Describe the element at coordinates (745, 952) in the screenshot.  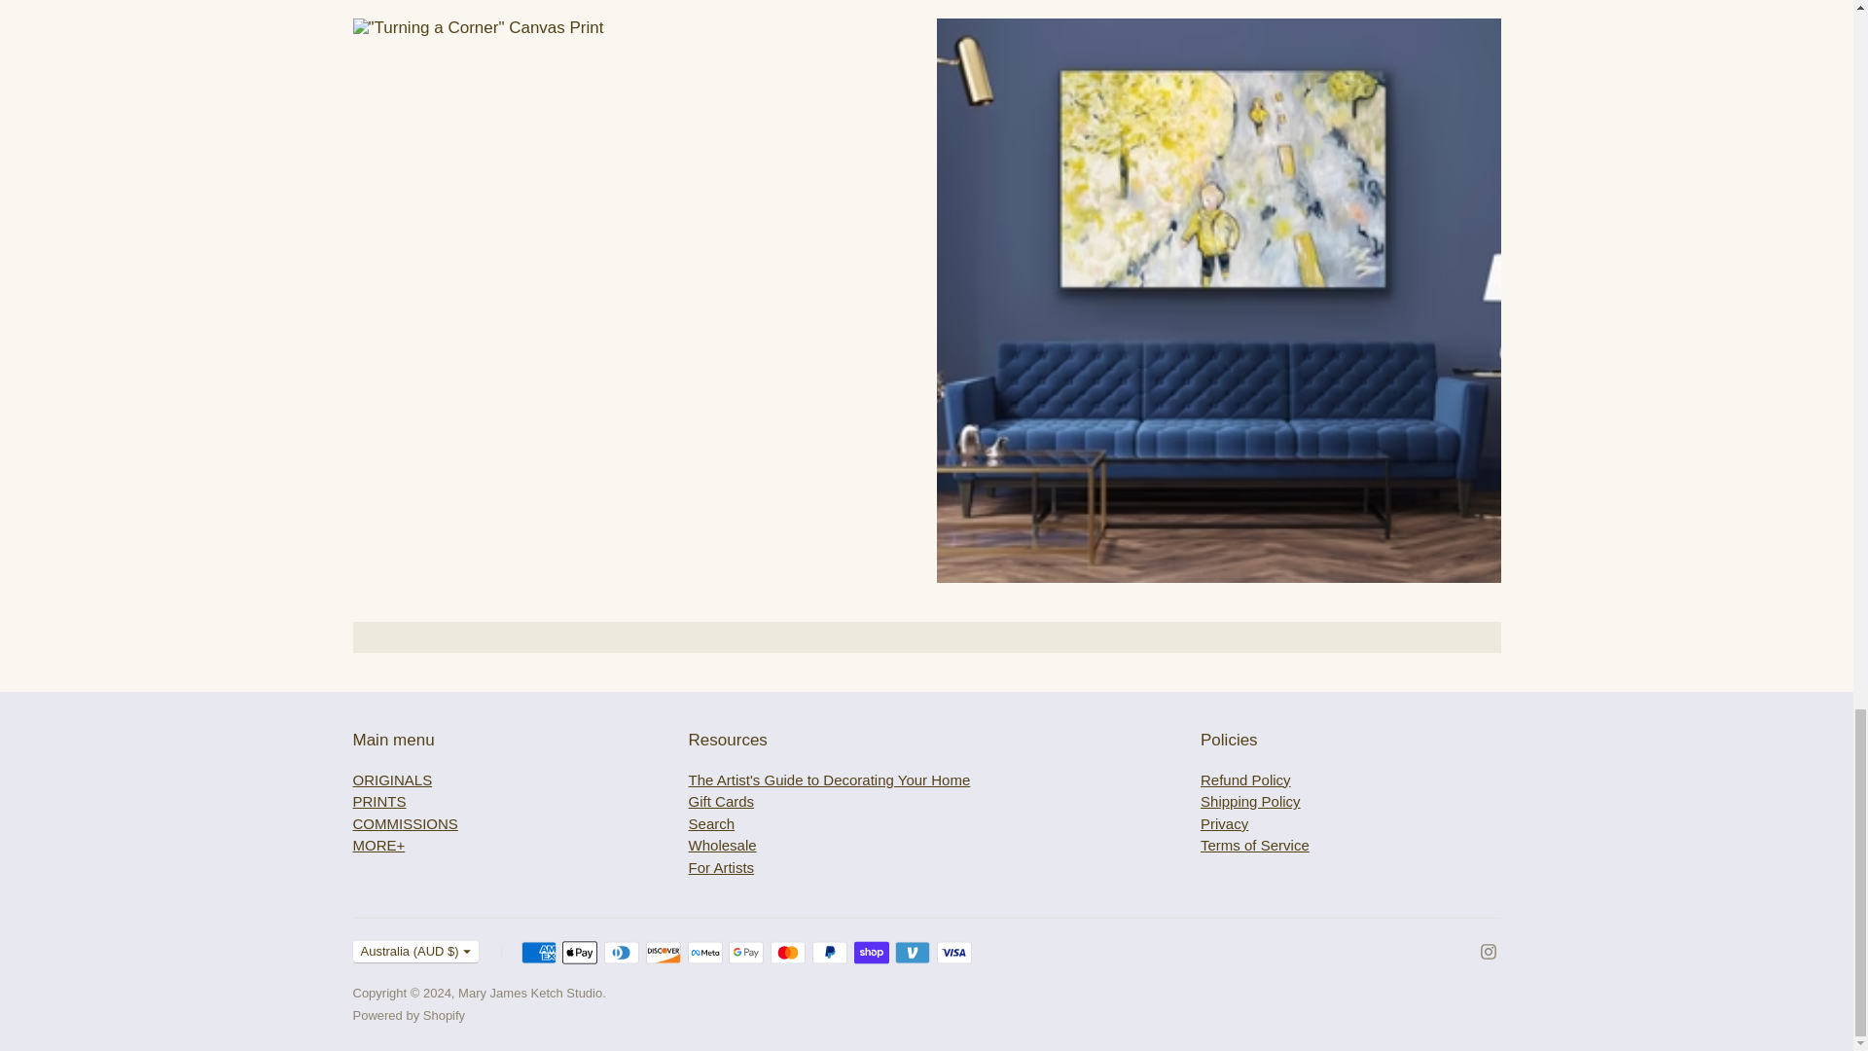
I see `Google Pay` at that location.